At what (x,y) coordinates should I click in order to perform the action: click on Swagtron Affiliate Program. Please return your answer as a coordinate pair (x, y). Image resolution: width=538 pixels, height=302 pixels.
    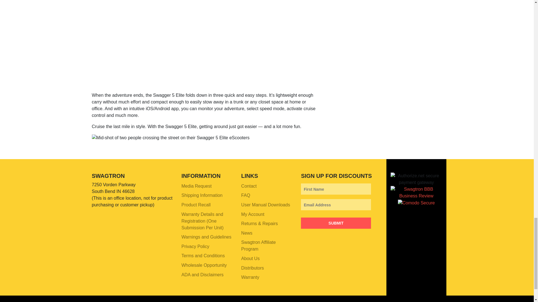
    Looking at the image, I should click on (267, 246).